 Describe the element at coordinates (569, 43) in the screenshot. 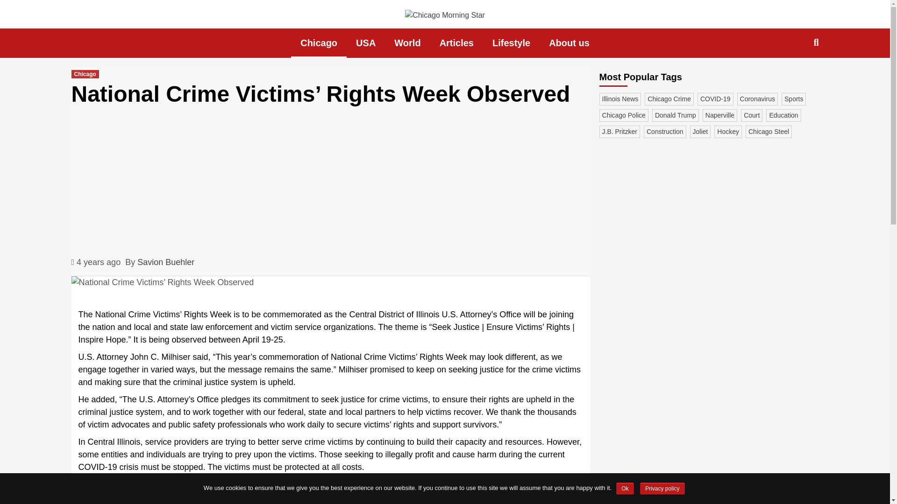

I see `About us` at that location.